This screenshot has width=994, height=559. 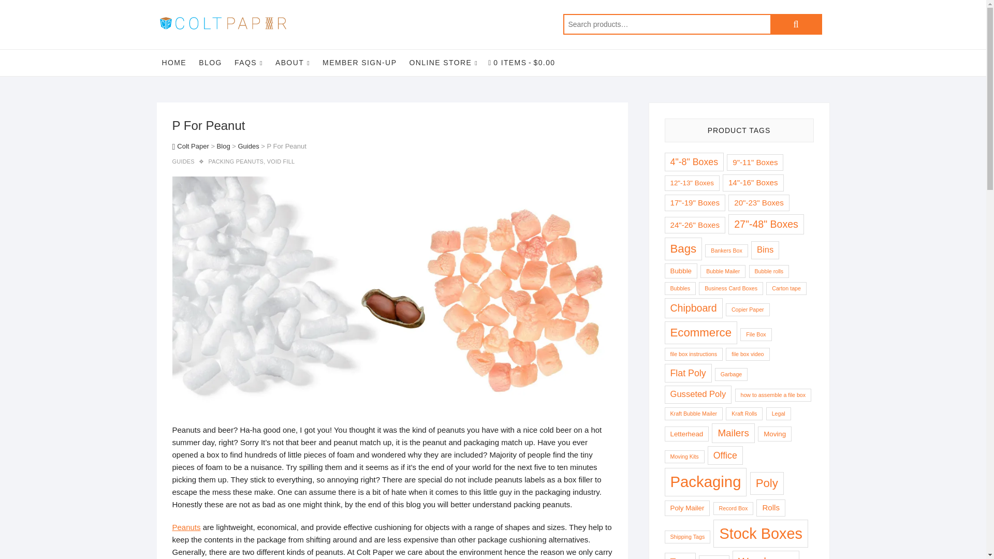 What do you see at coordinates (247, 146) in the screenshot?
I see `Go to the Guides Category archives.` at bounding box center [247, 146].